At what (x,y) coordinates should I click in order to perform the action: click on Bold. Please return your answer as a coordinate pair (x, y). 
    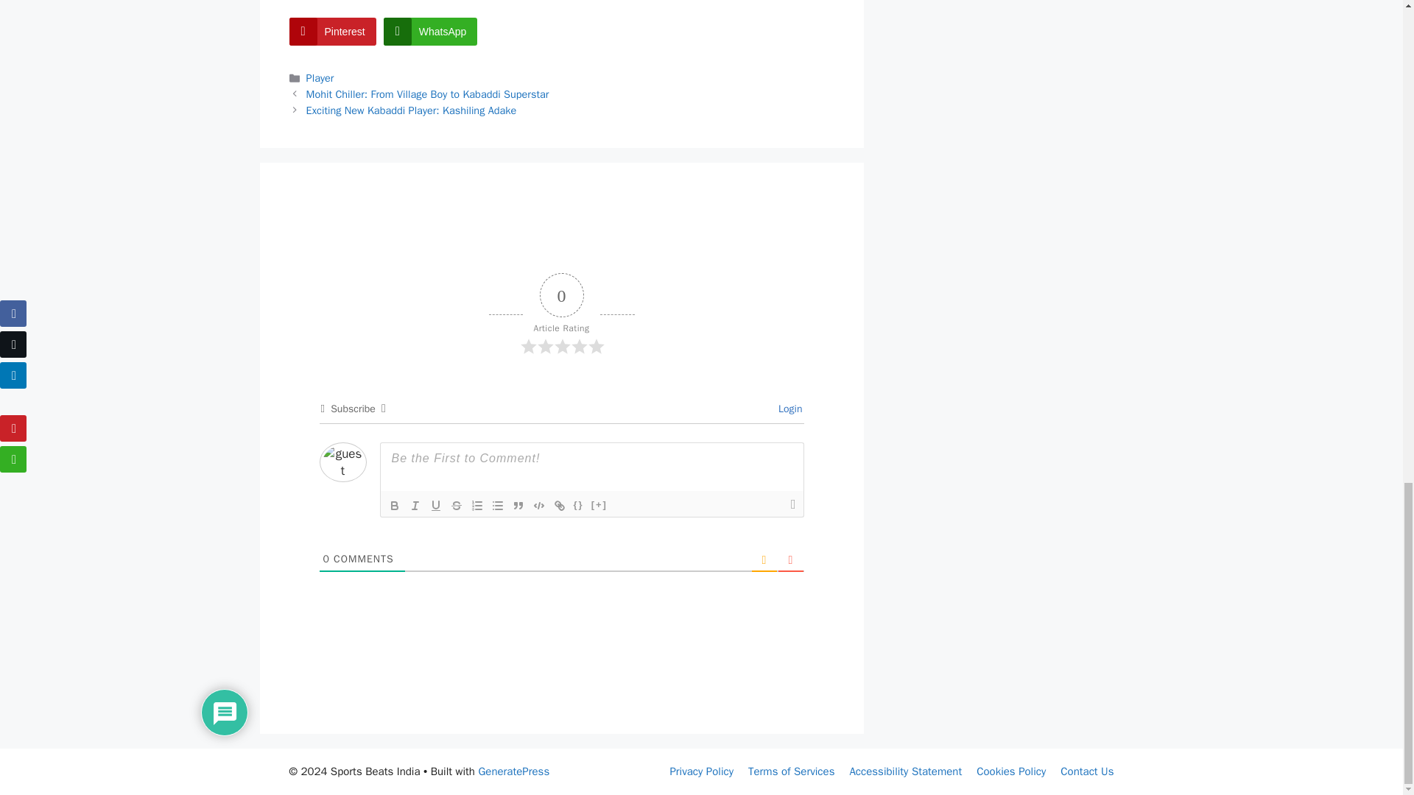
    Looking at the image, I should click on (395, 505).